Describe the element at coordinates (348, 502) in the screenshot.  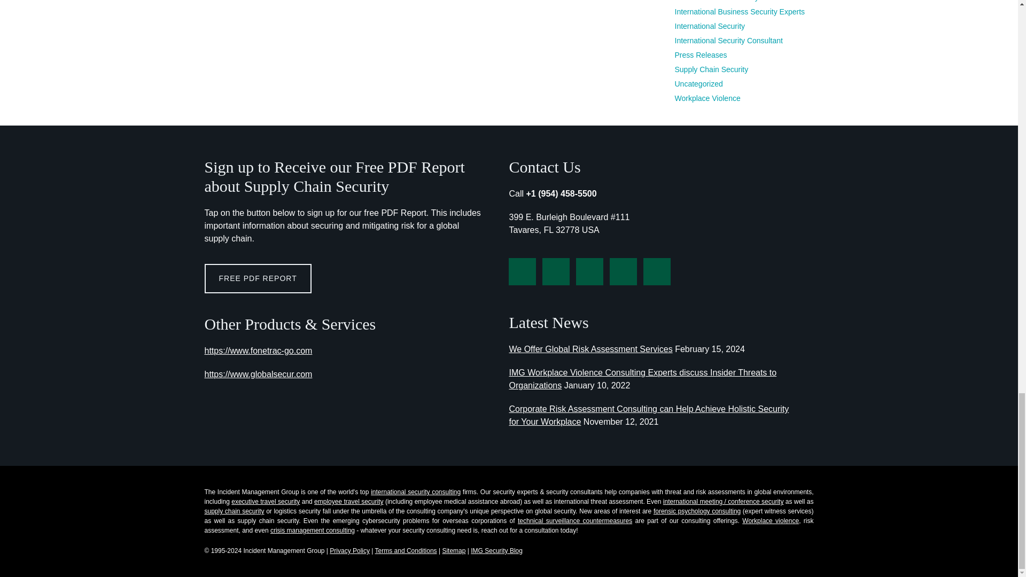
I see `Employee Travel Security` at that location.